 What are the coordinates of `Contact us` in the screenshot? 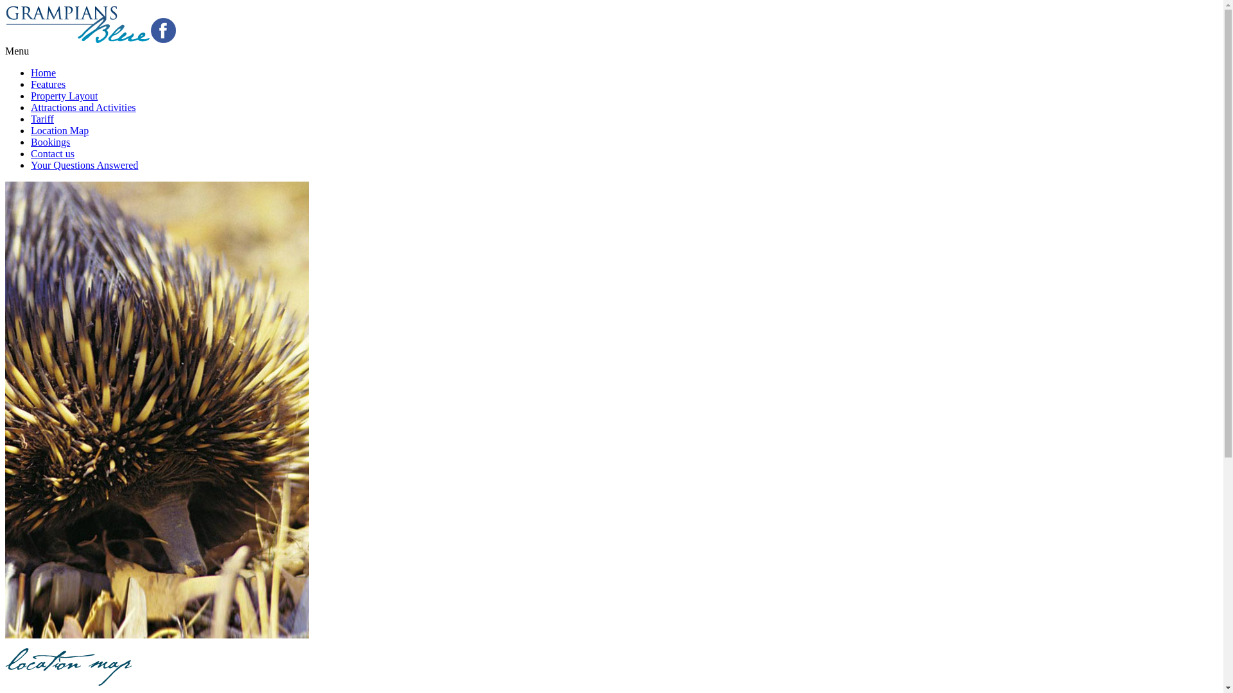 It's located at (53, 154).